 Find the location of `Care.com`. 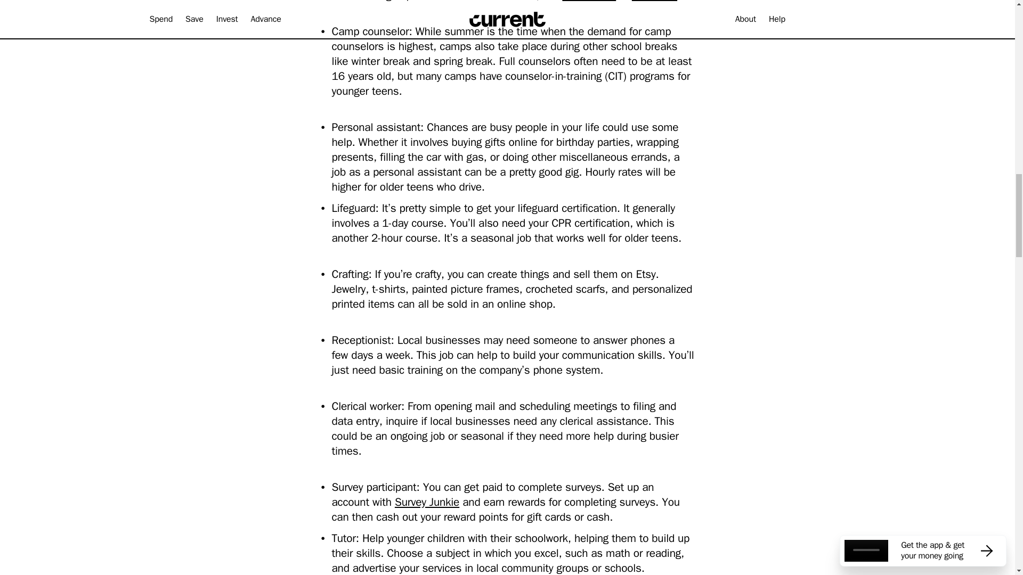

Care.com is located at coordinates (654, 1).